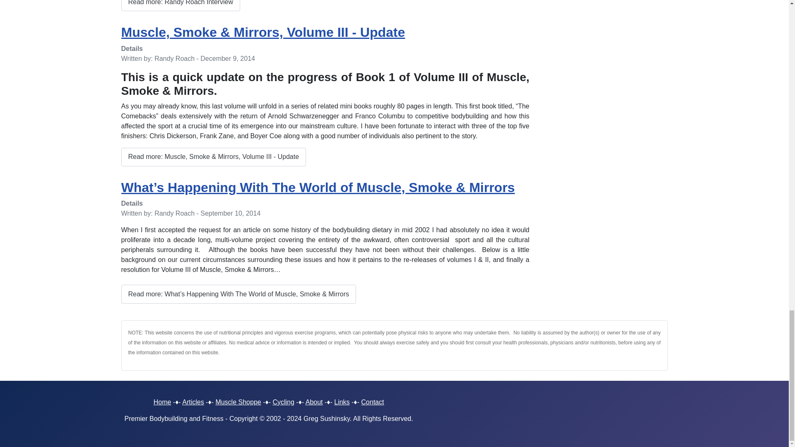  I want to click on Articles, so click(193, 402).